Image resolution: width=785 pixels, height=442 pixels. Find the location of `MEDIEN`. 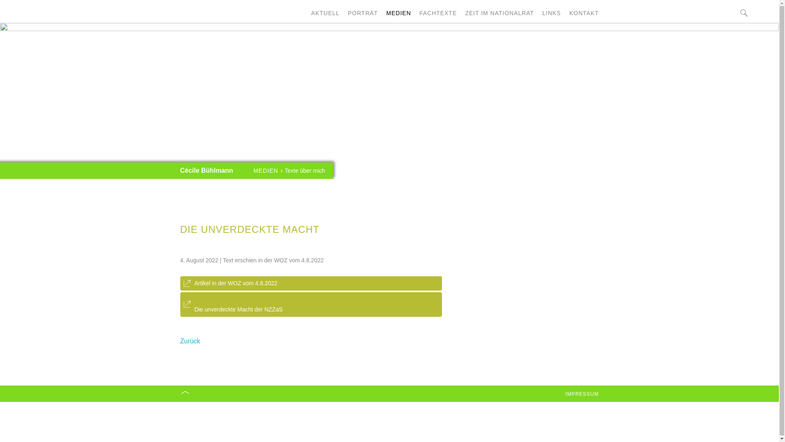

MEDIEN is located at coordinates (266, 171).